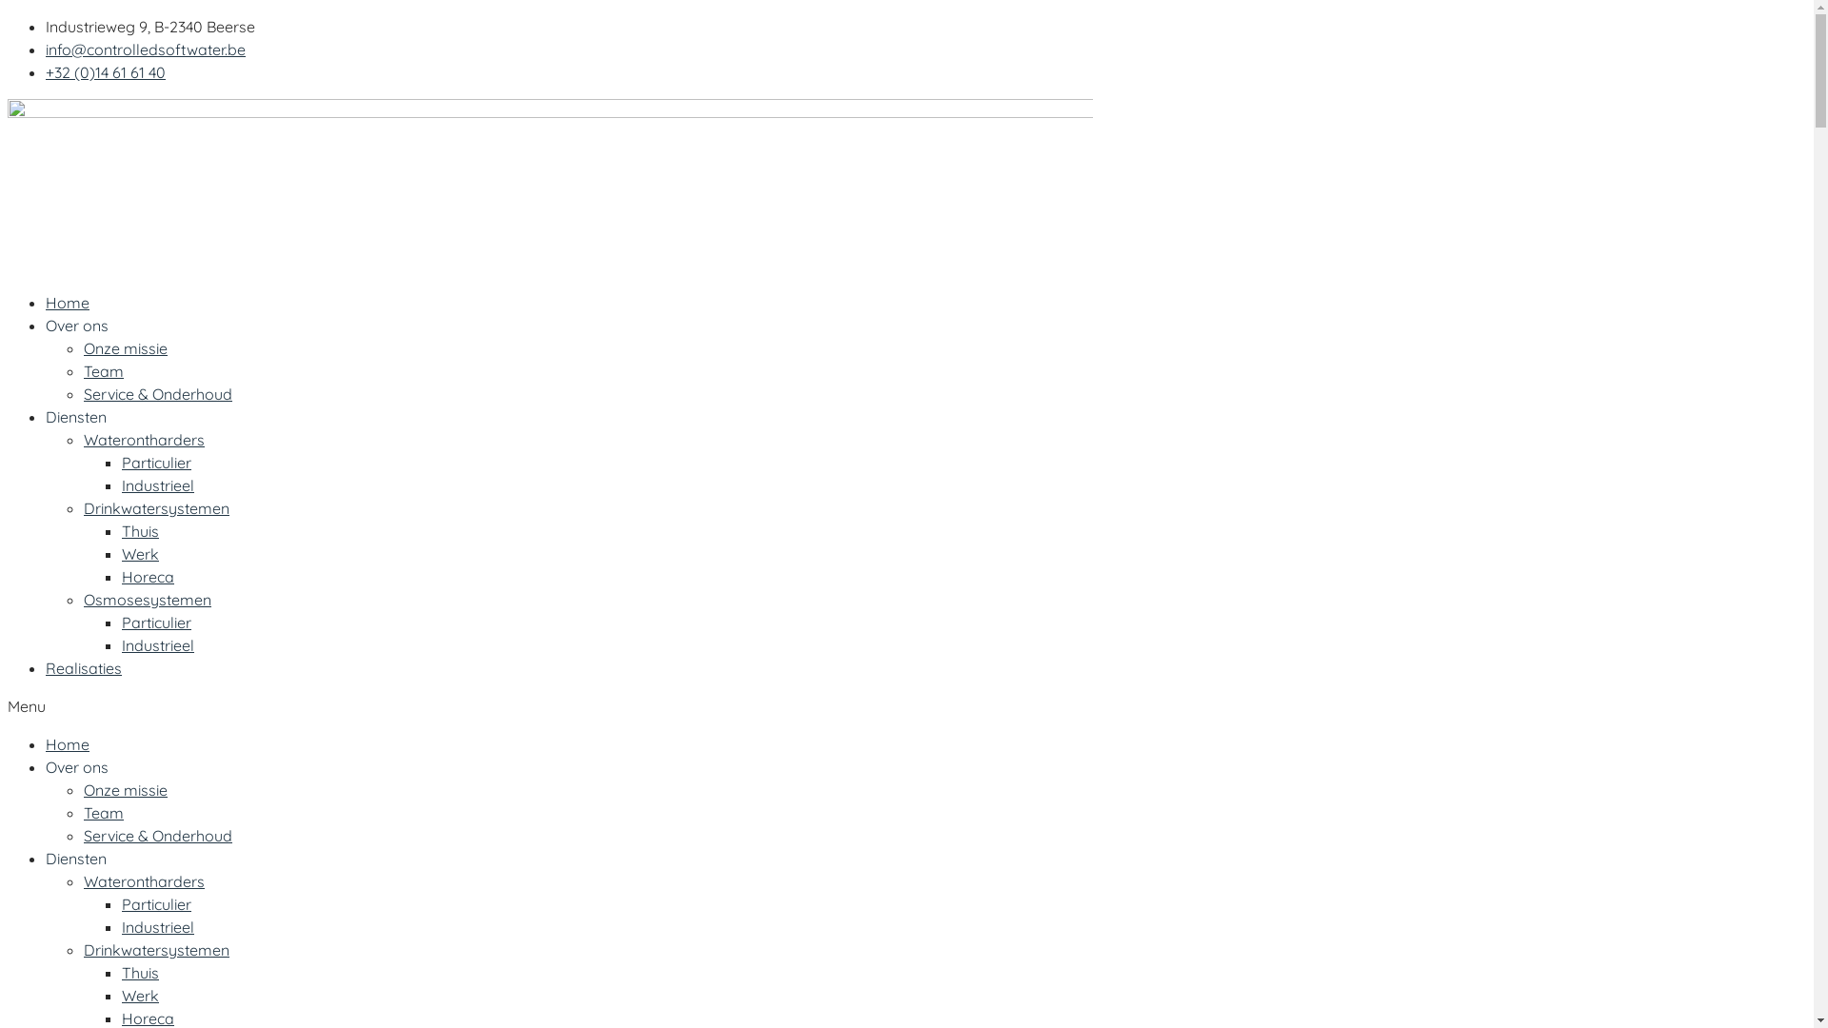 The width and height of the screenshot is (1828, 1028). I want to click on Over ons, so click(77, 326).